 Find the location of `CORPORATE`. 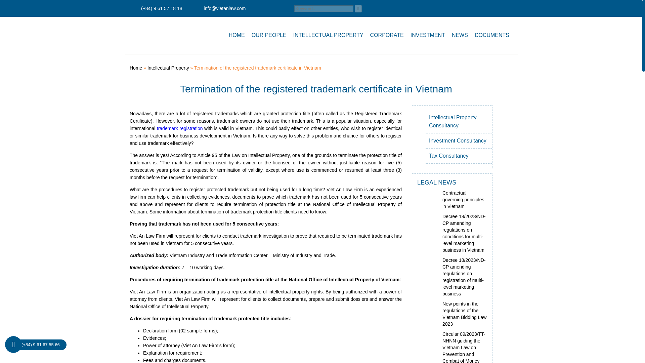

CORPORATE is located at coordinates (387, 35).